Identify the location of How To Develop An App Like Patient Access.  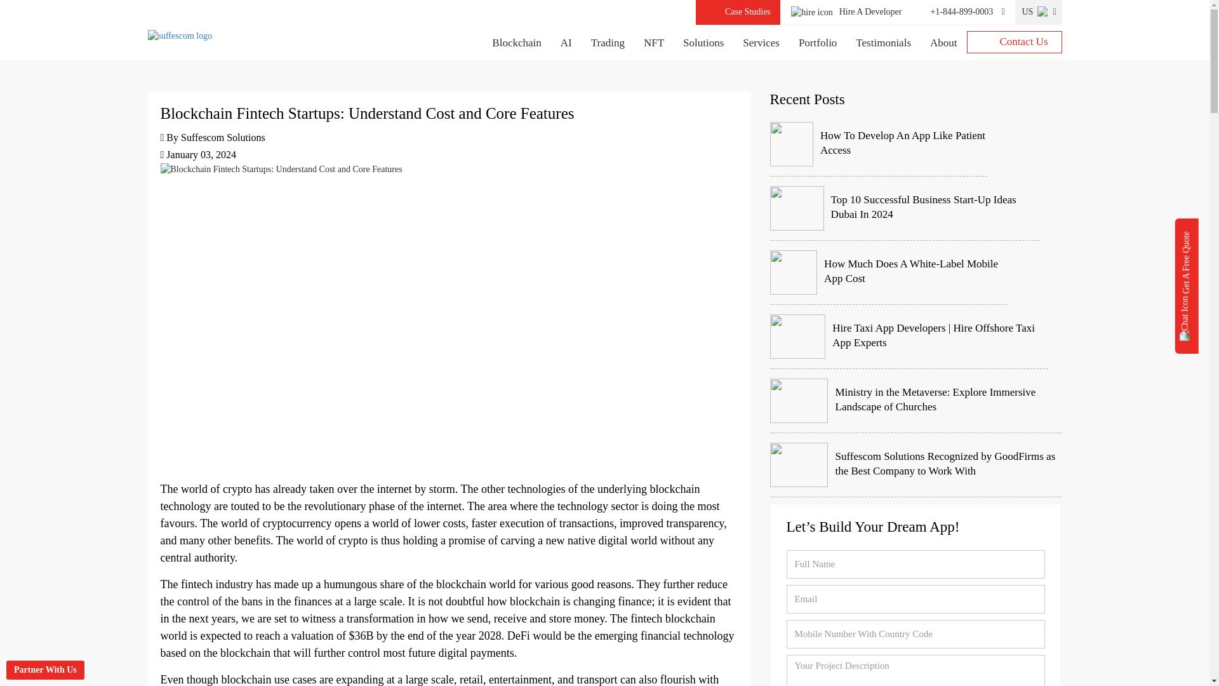
(878, 144).